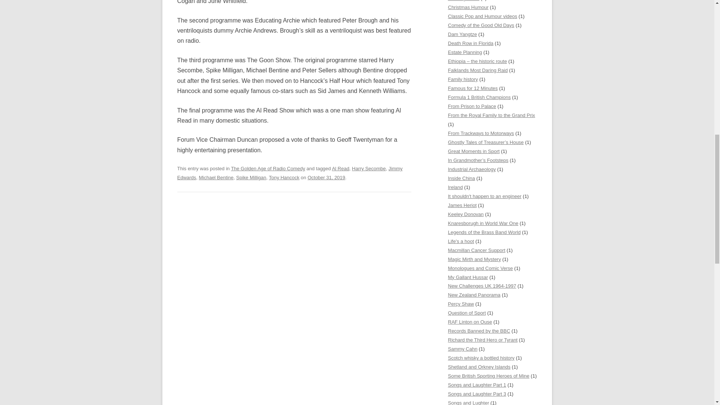 The image size is (720, 405). I want to click on Harry Secombe, so click(369, 168).